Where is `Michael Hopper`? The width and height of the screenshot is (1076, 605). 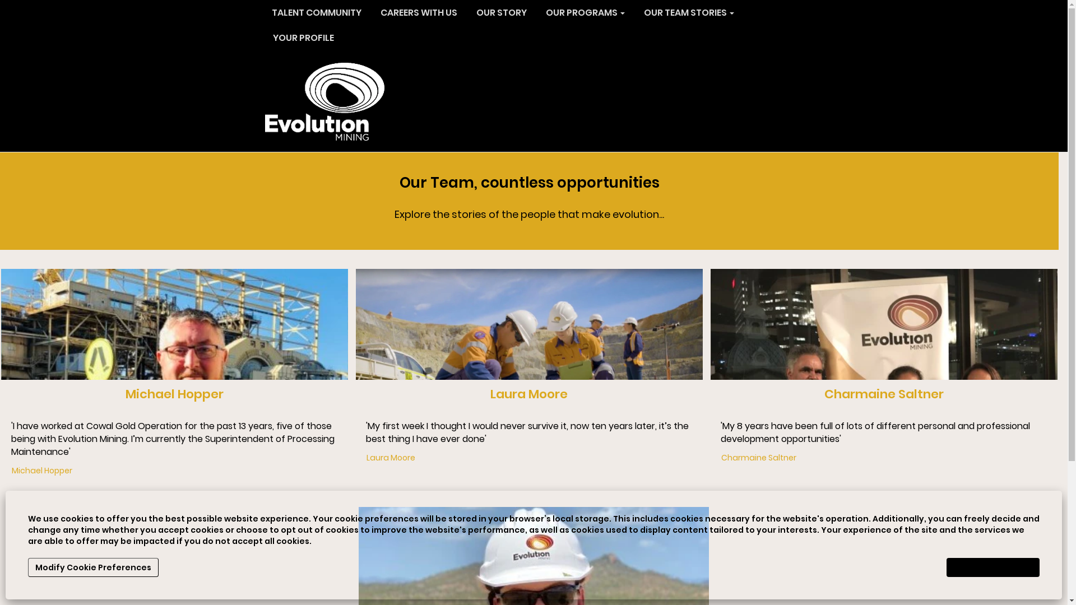
Michael Hopper is located at coordinates (42, 471).